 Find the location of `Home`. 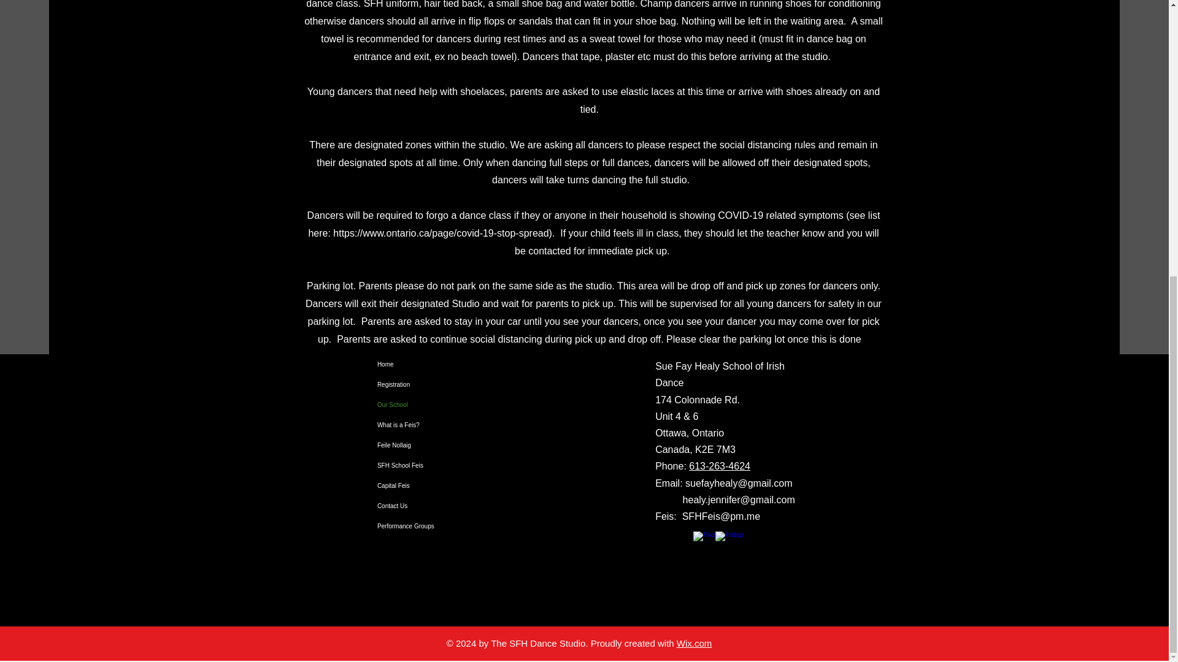

Home is located at coordinates (431, 364).